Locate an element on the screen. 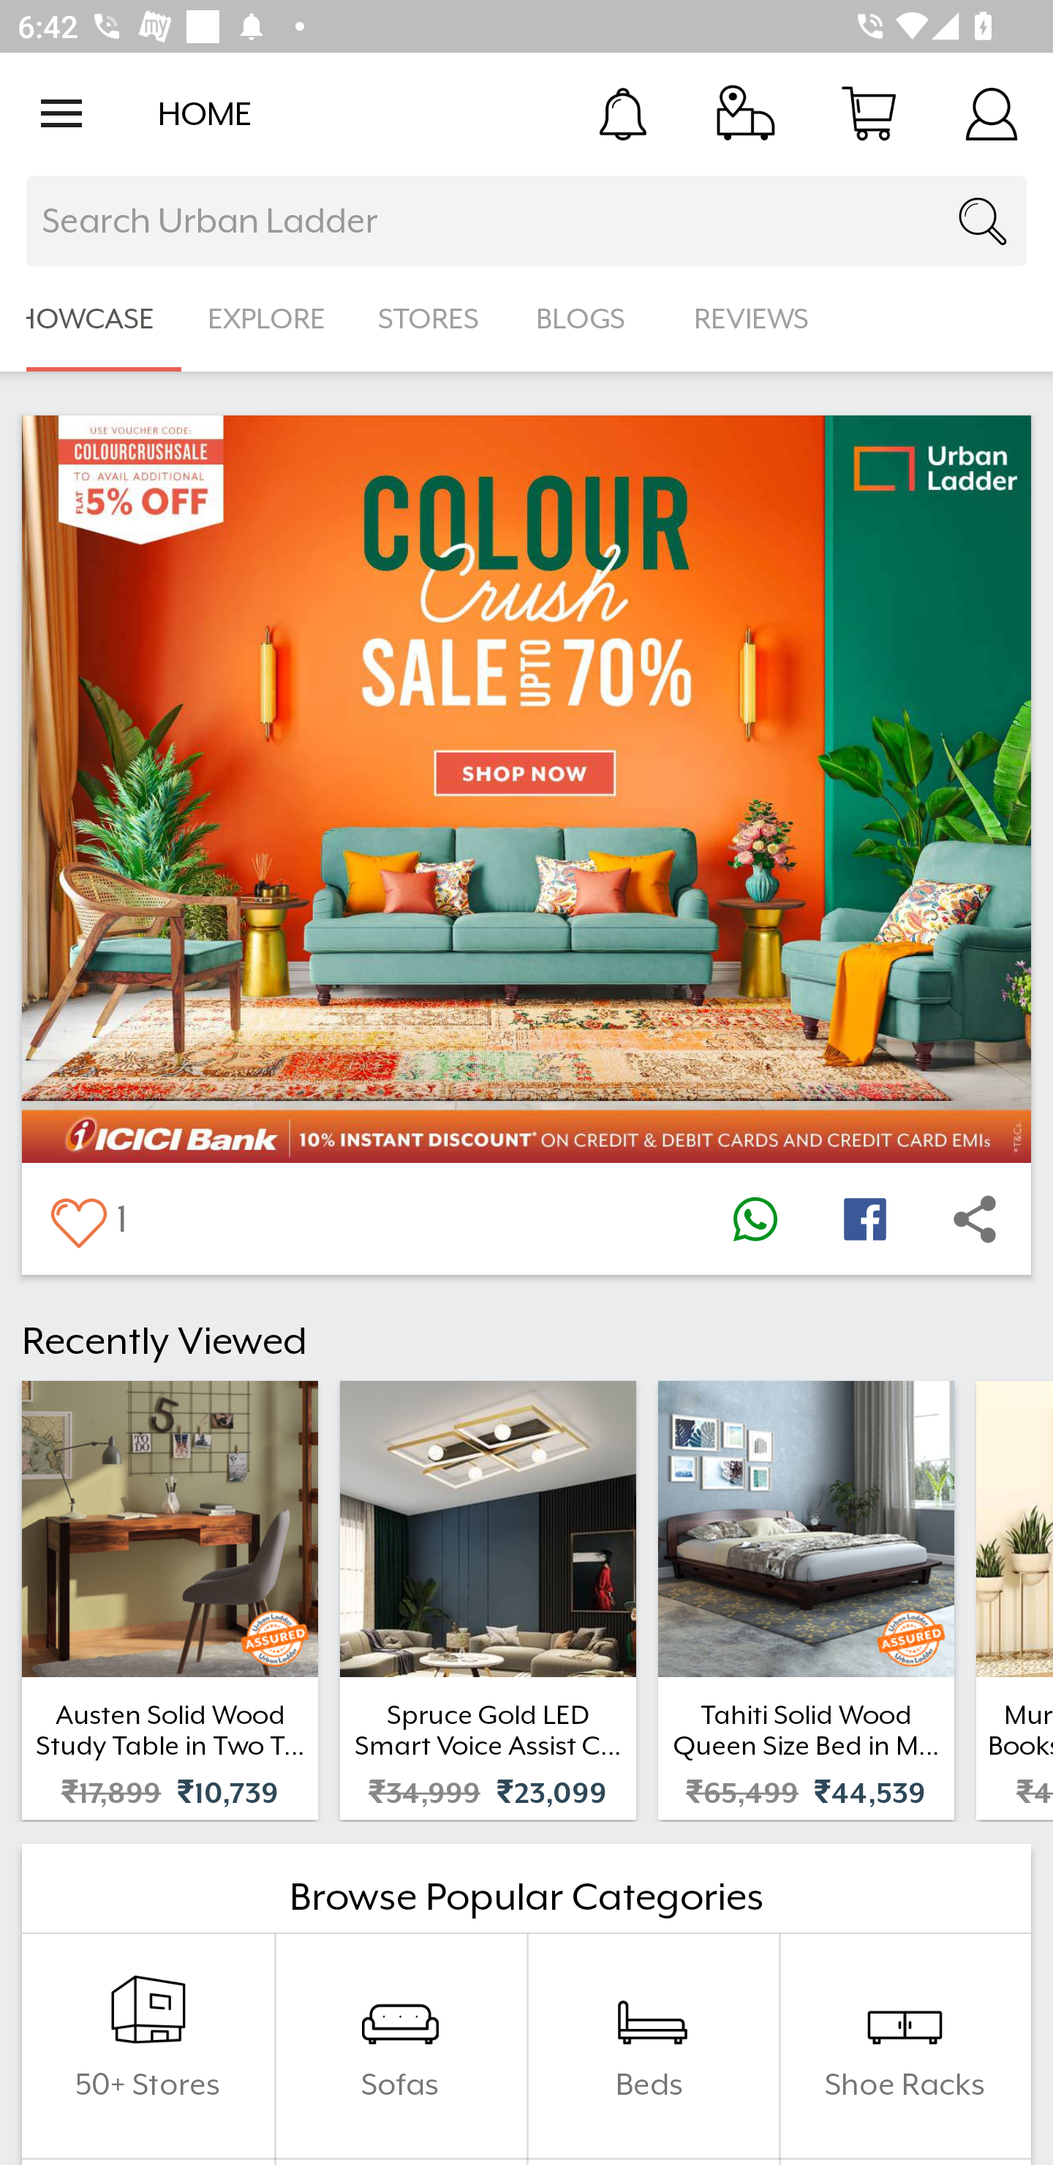 This screenshot has height=2165, width=1053. STORES is located at coordinates (430, 319).